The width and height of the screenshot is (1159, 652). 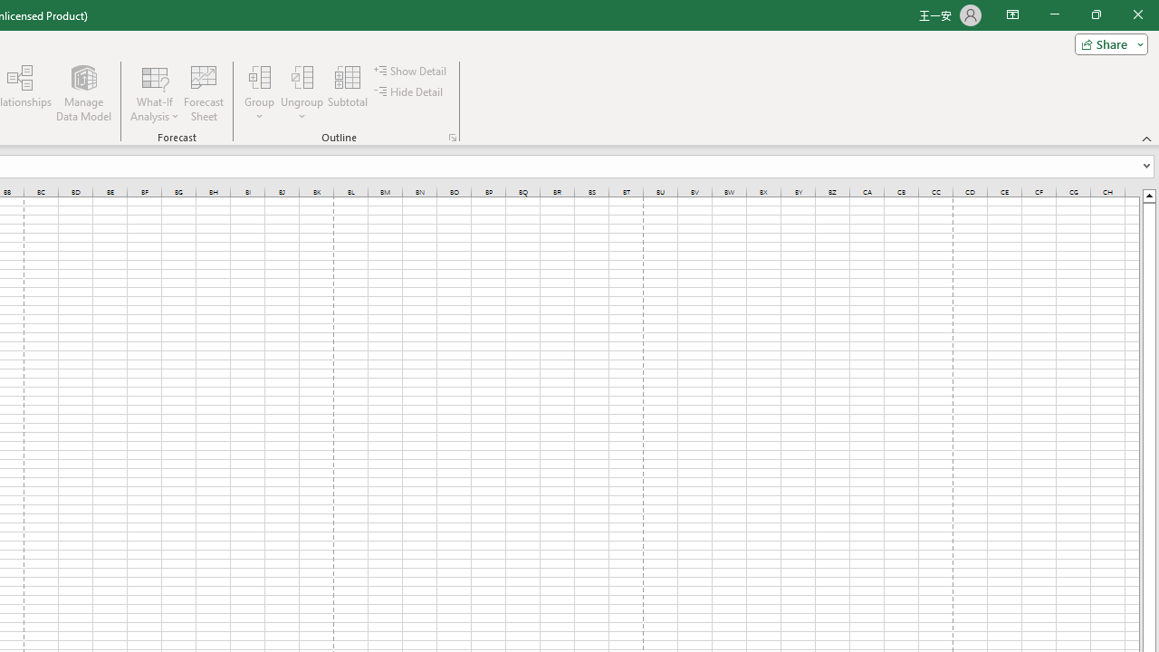 I want to click on Group..., so click(x=260, y=92).